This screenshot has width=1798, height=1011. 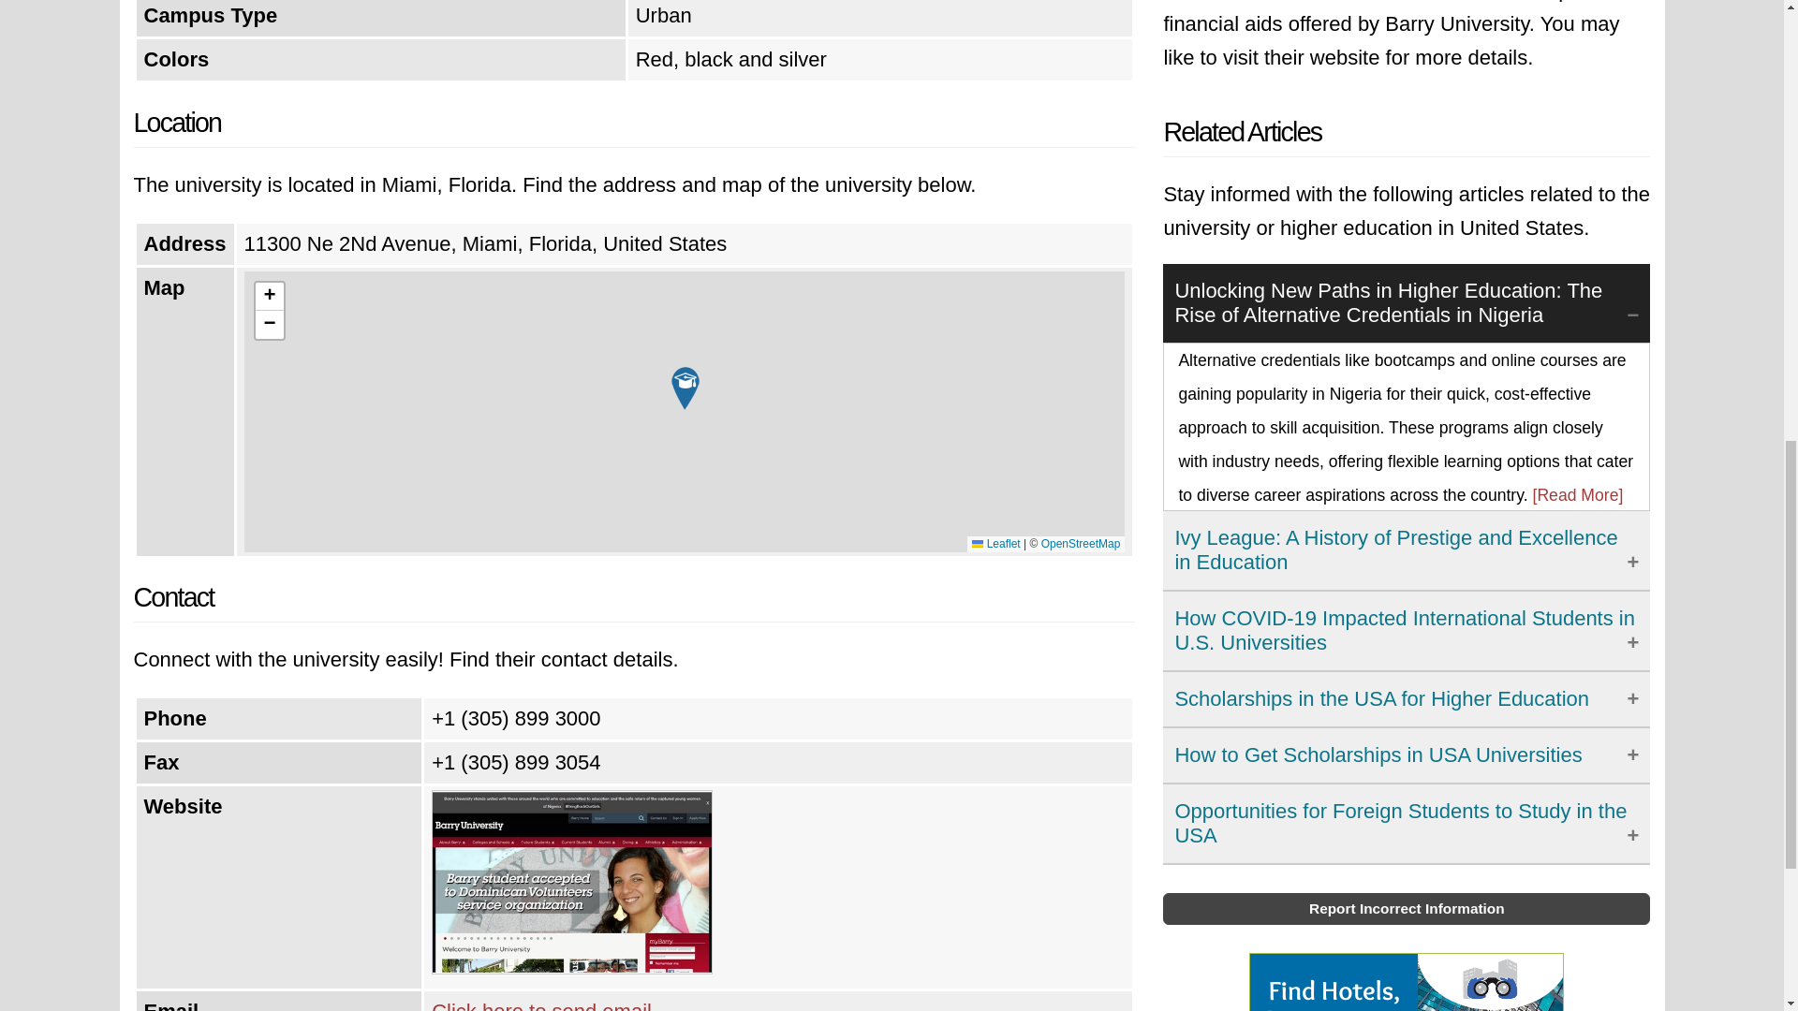 I want to click on Zoom out, so click(x=270, y=324).